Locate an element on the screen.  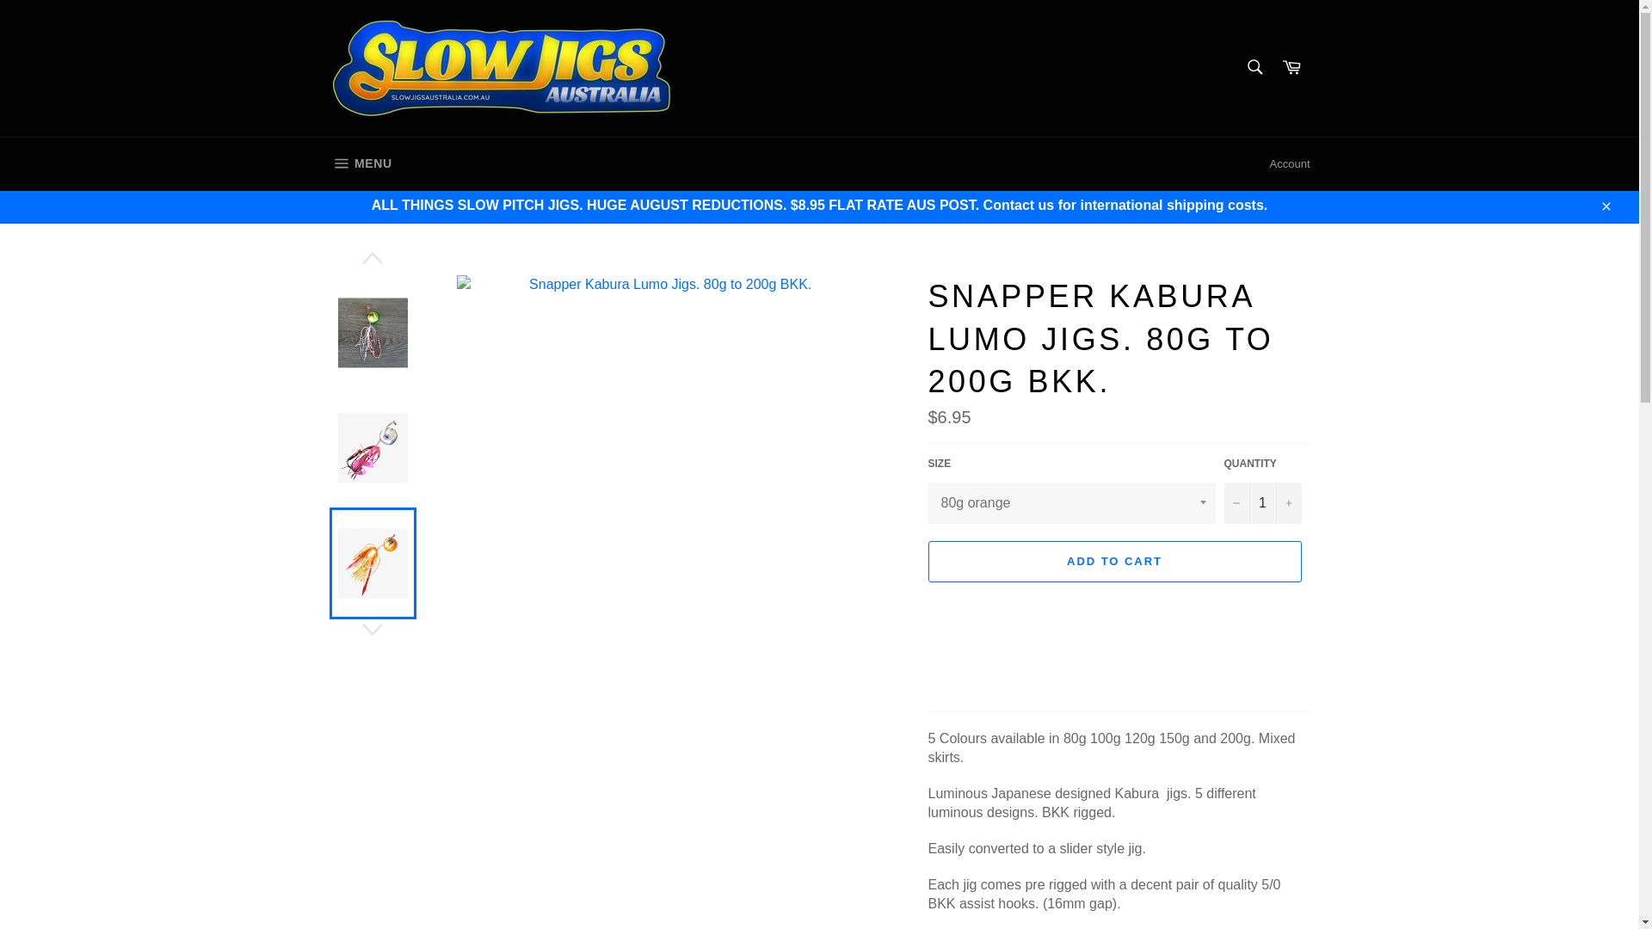
1 is located at coordinates (360, 163).